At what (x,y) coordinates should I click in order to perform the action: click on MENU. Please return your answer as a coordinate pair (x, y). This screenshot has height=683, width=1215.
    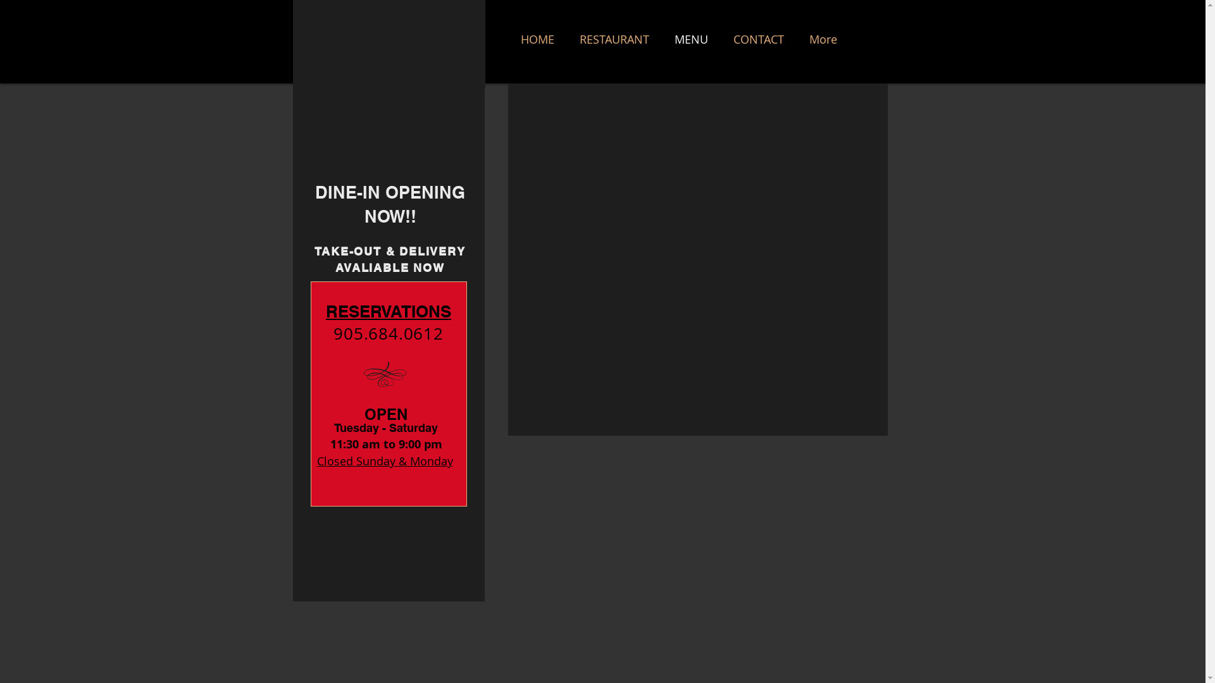
    Looking at the image, I should click on (691, 45).